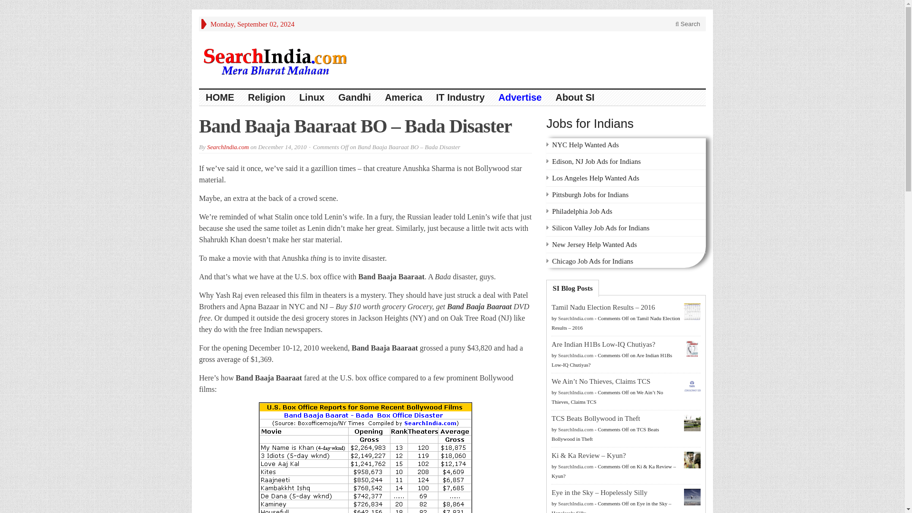 This screenshot has height=513, width=912. Describe the element at coordinates (312, 98) in the screenshot. I see `Linux` at that location.